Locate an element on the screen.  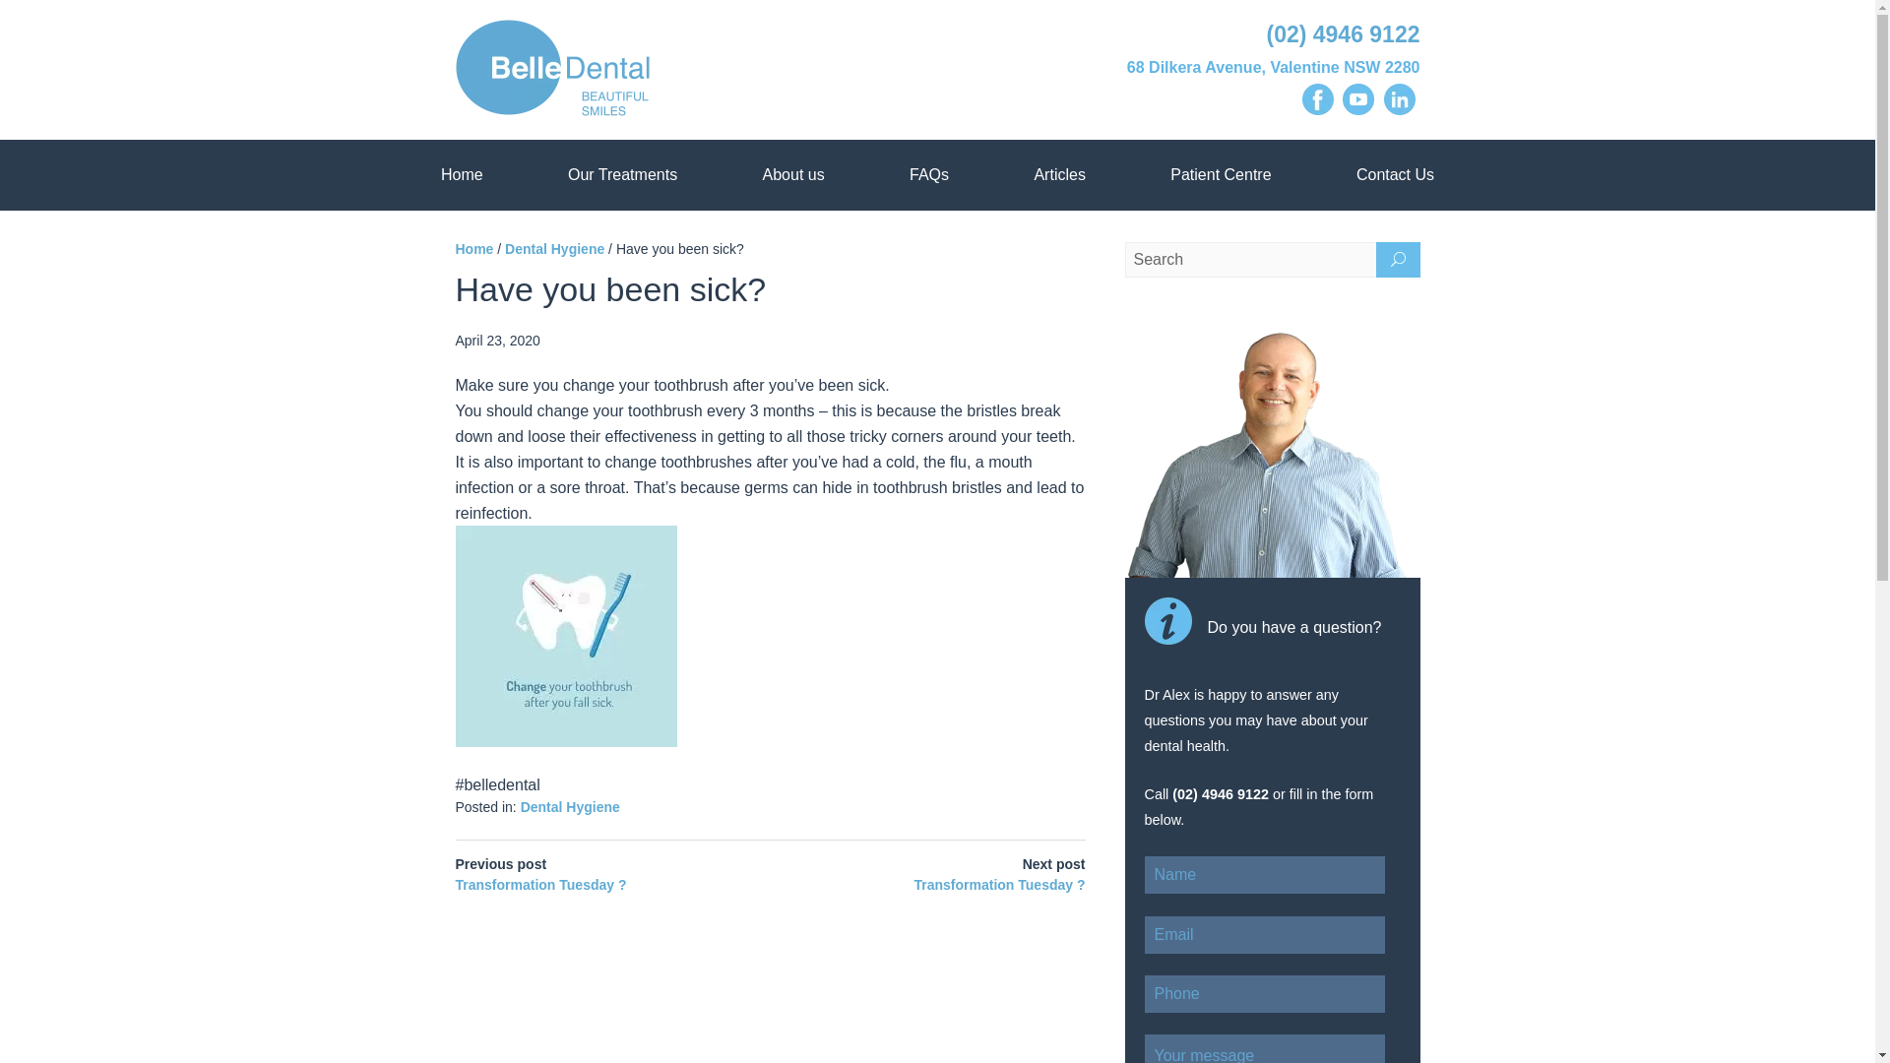
Search is located at coordinates (1272, 260).